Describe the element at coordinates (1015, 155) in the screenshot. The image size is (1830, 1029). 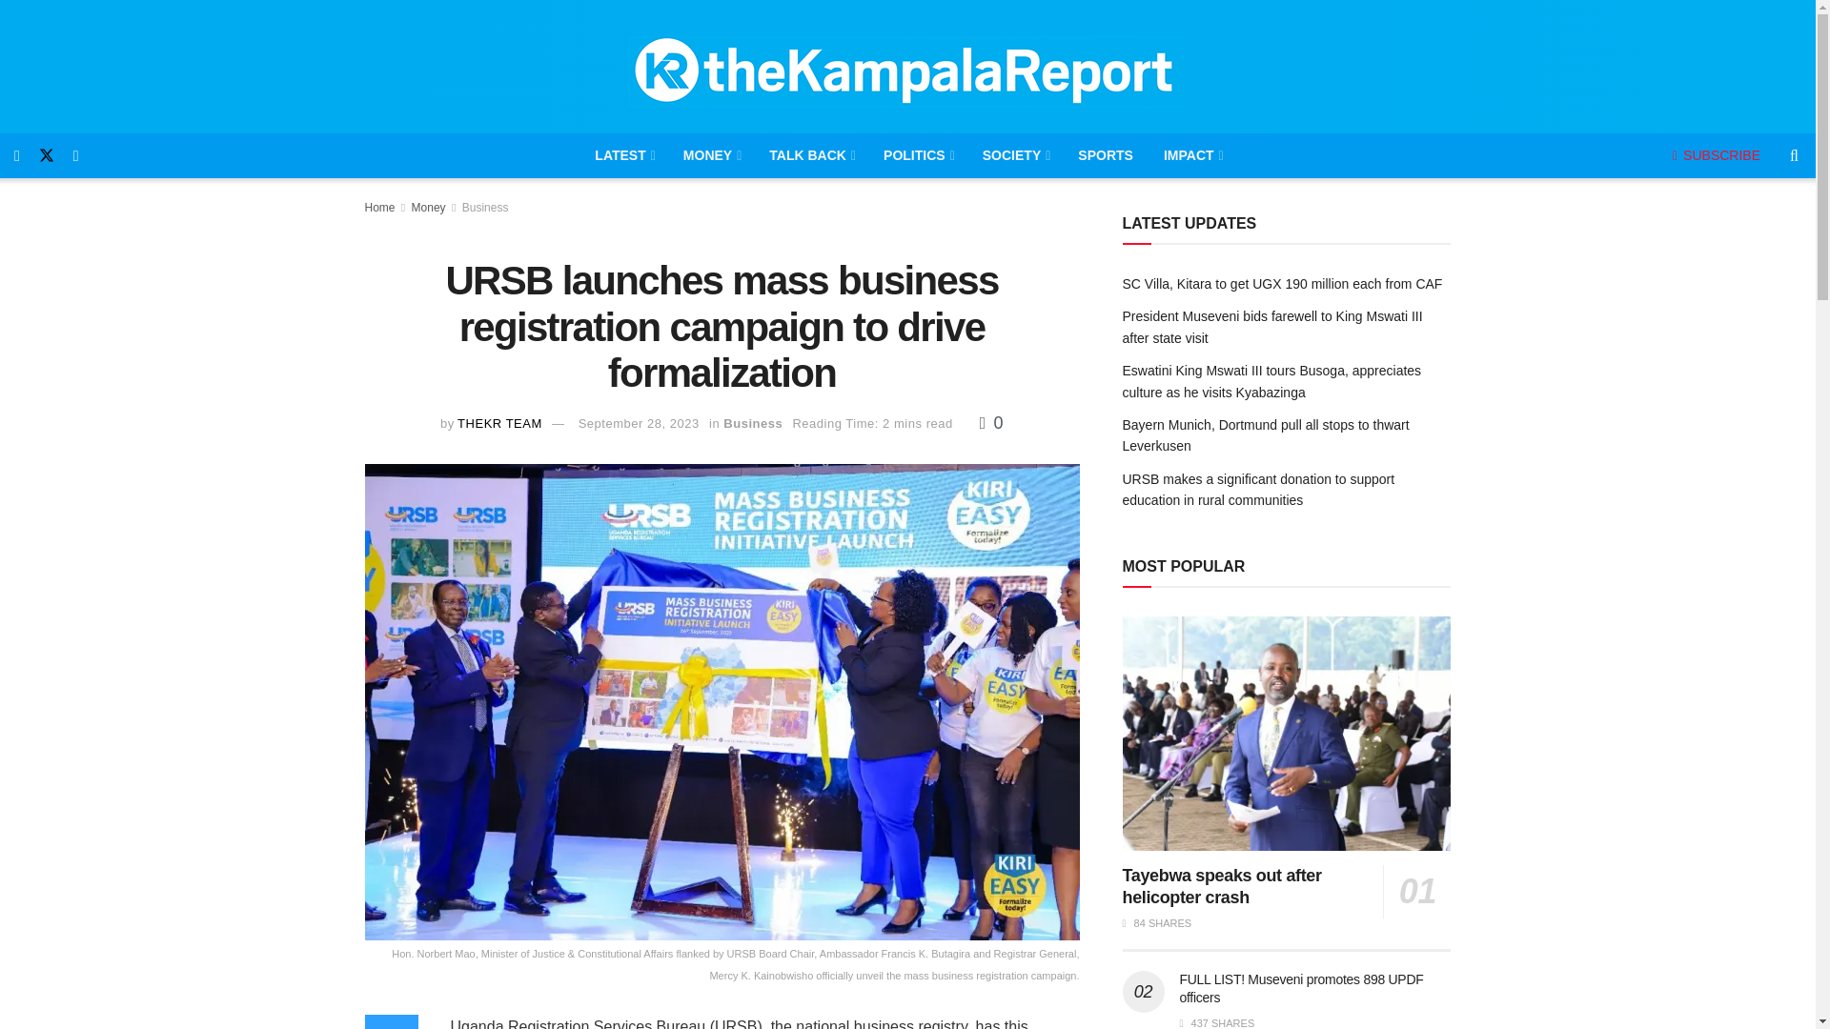
I see `SOCIETY` at that location.